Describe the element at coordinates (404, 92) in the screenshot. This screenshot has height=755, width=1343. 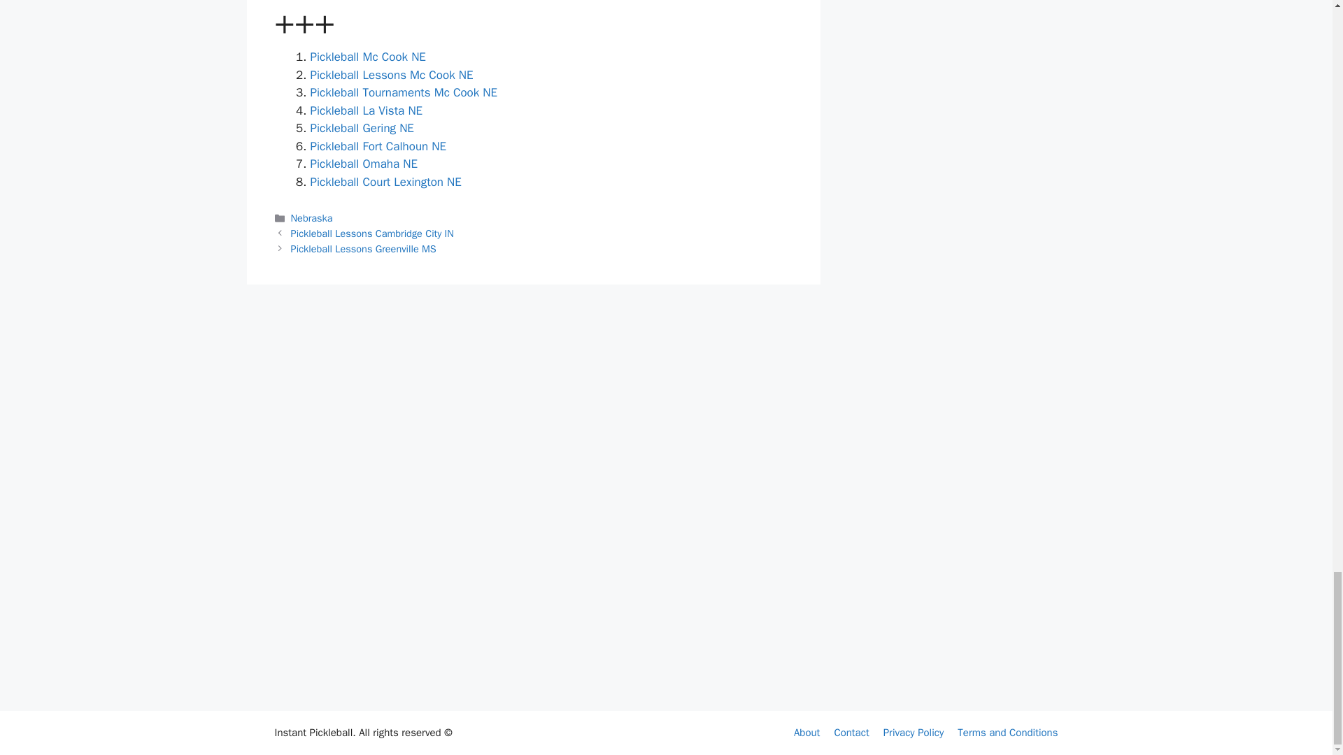
I see `Pickleball Tournaments Mc Cook NE` at that location.